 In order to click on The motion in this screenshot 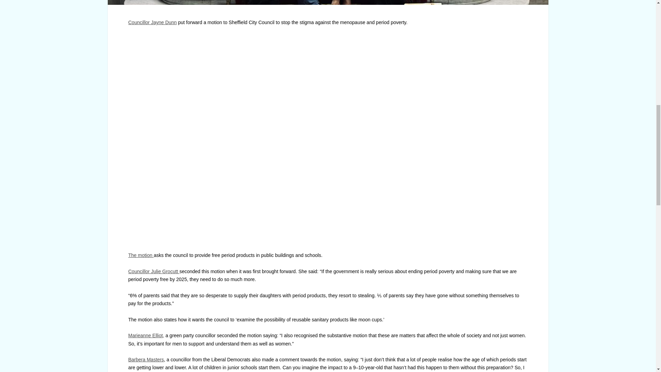, I will do `click(140, 255)`.